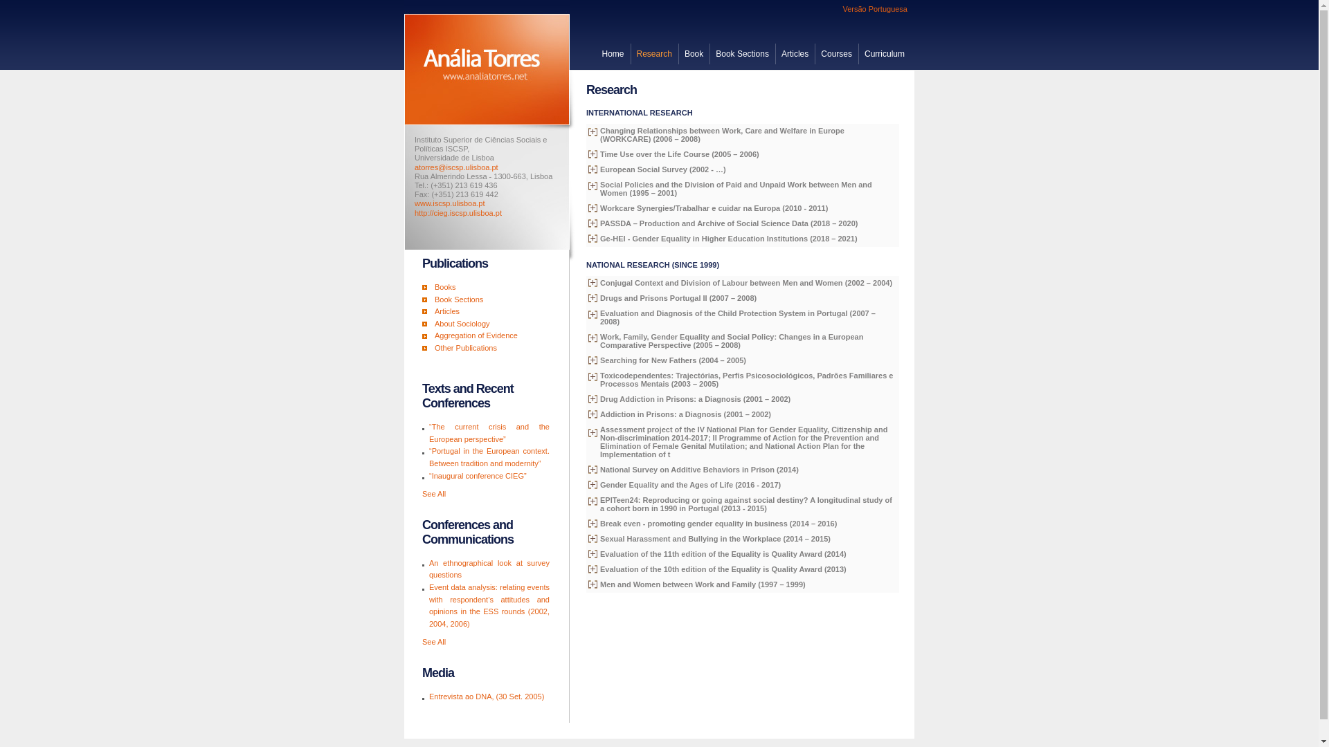 The width and height of the screenshot is (1329, 747). What do you see at coordinates (694, 53) in the screenshot?
I see `Book` at bounding box center [694, 53].